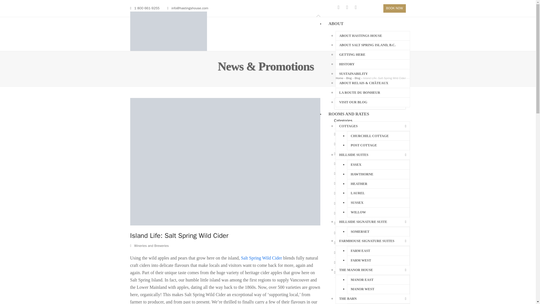 The image size is (540, 304). Describe the element at coordinates (373, 74) in the screenshot. I see `SUSTAINABILITY` at that location.